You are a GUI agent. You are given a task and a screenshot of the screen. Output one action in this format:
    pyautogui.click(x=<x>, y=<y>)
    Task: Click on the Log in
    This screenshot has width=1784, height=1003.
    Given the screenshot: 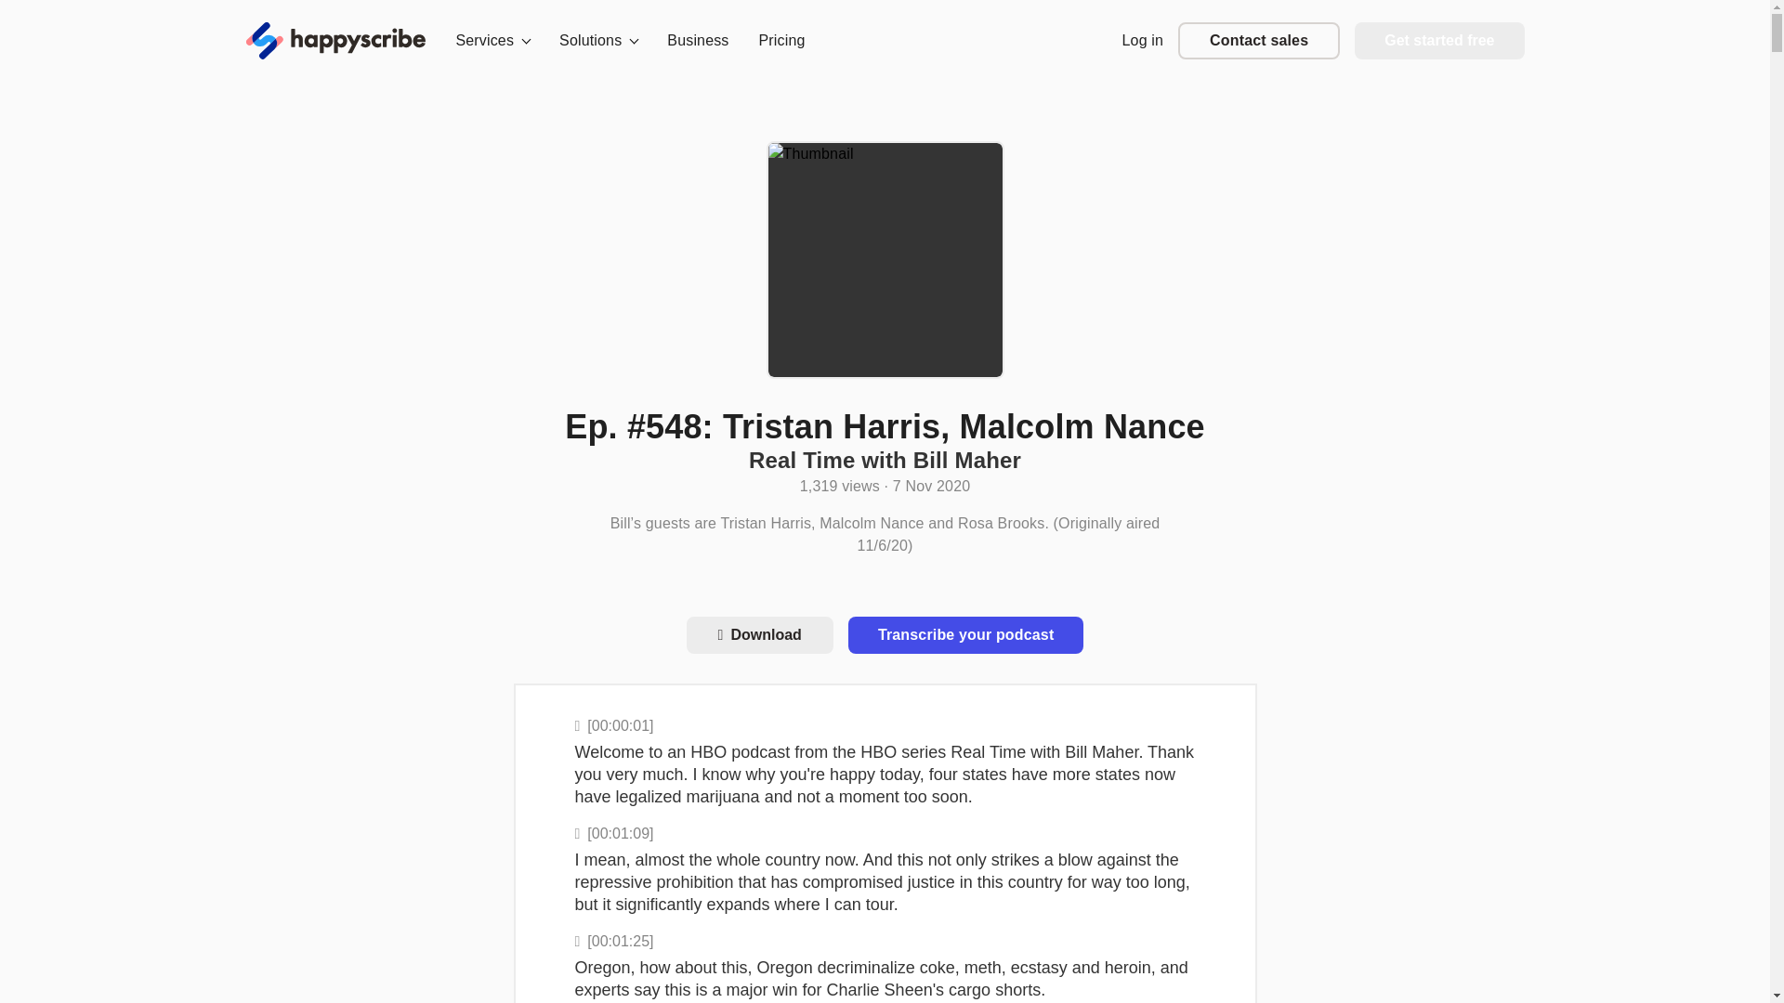 What is the action you would take?
    pyautogui.click(x=1143, y=39)
    